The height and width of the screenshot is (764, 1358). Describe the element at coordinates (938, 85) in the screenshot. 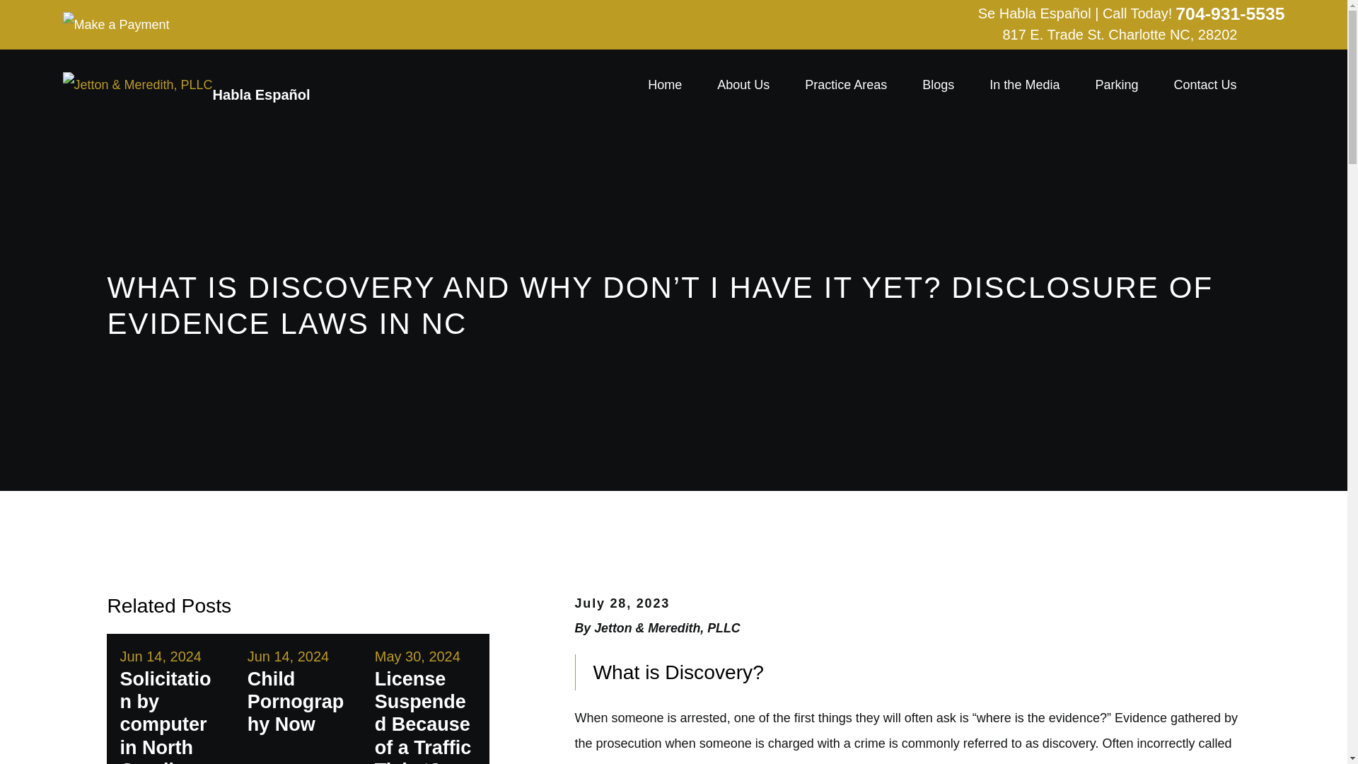

I see `Blogs` at that location.